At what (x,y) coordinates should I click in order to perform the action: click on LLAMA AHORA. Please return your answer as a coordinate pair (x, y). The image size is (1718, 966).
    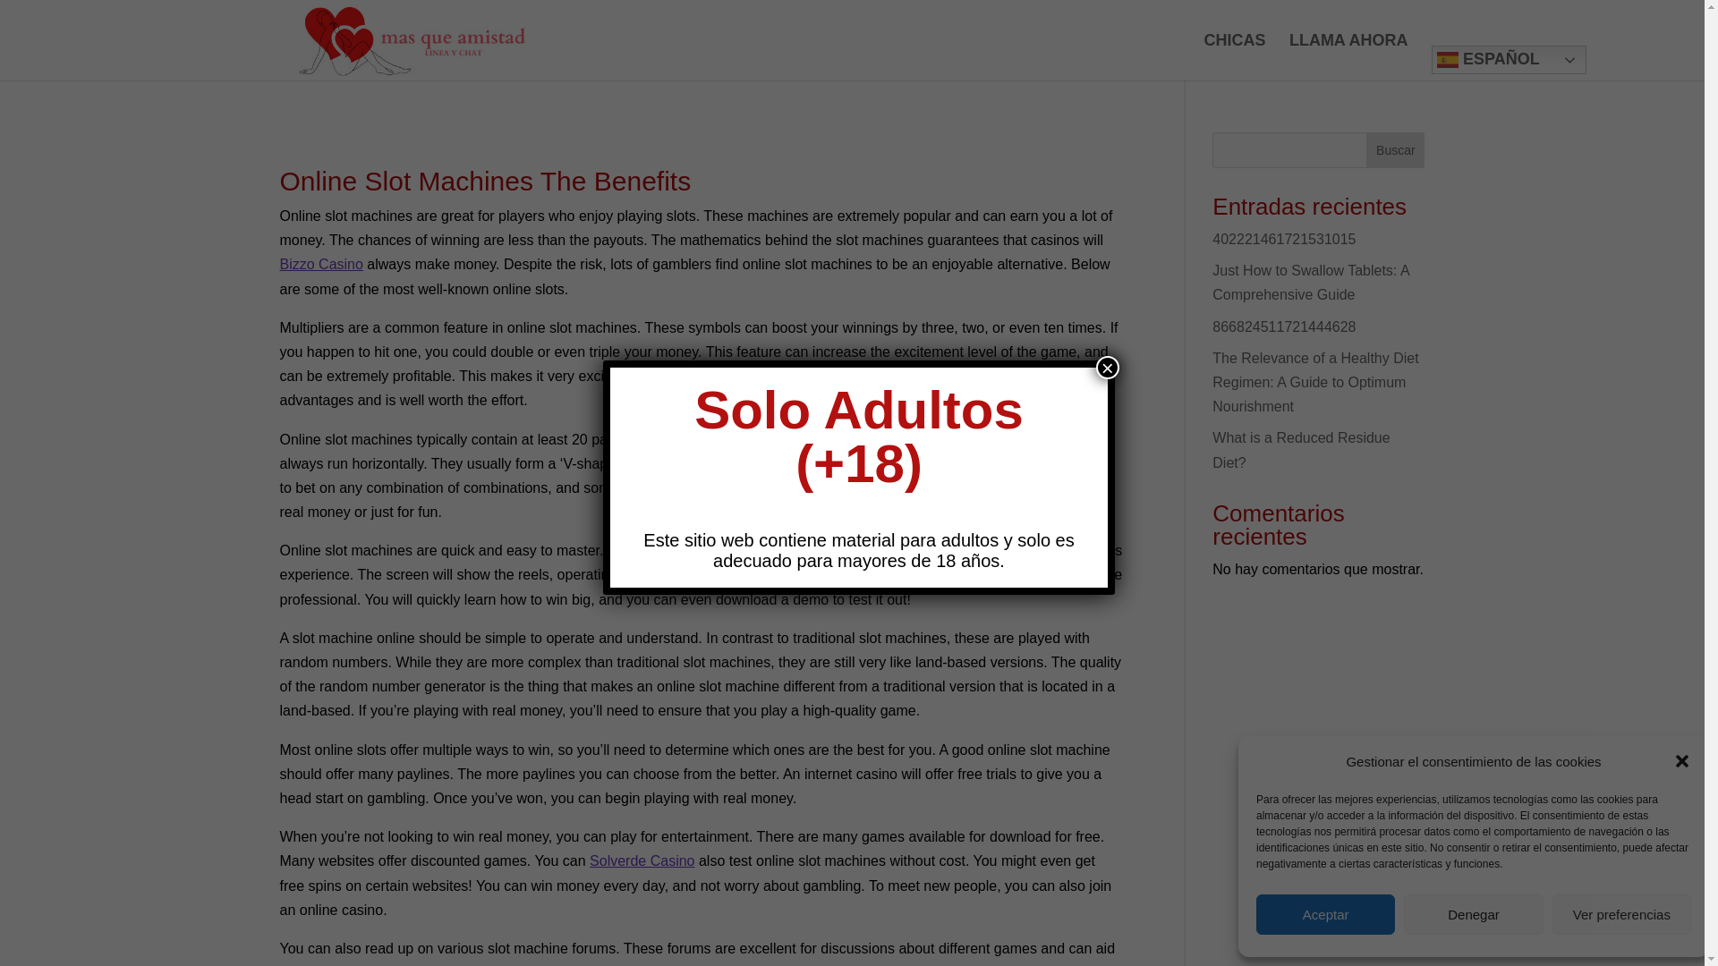
    Looking at the image, I should click on (1349, 56).